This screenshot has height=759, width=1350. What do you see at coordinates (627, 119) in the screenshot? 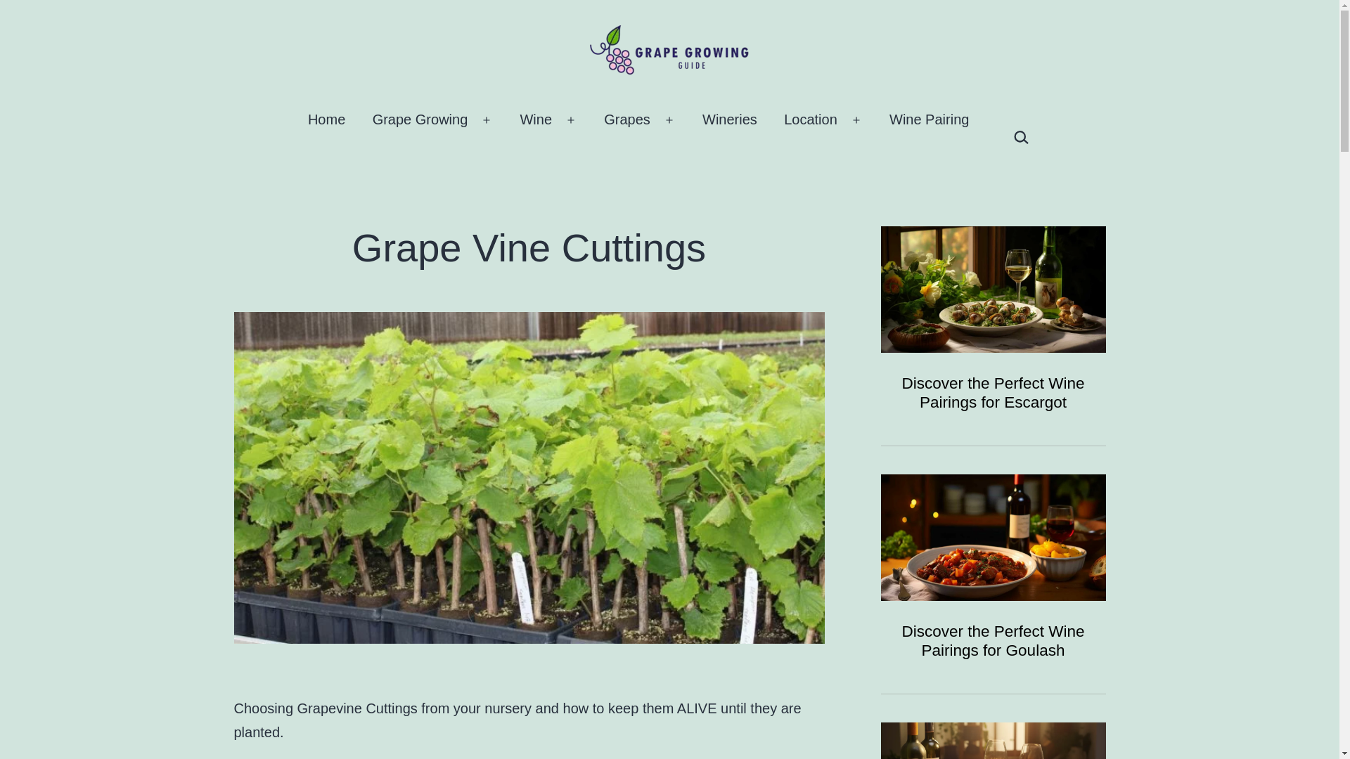
I see `Grapes` at bounding box center [627, 119].